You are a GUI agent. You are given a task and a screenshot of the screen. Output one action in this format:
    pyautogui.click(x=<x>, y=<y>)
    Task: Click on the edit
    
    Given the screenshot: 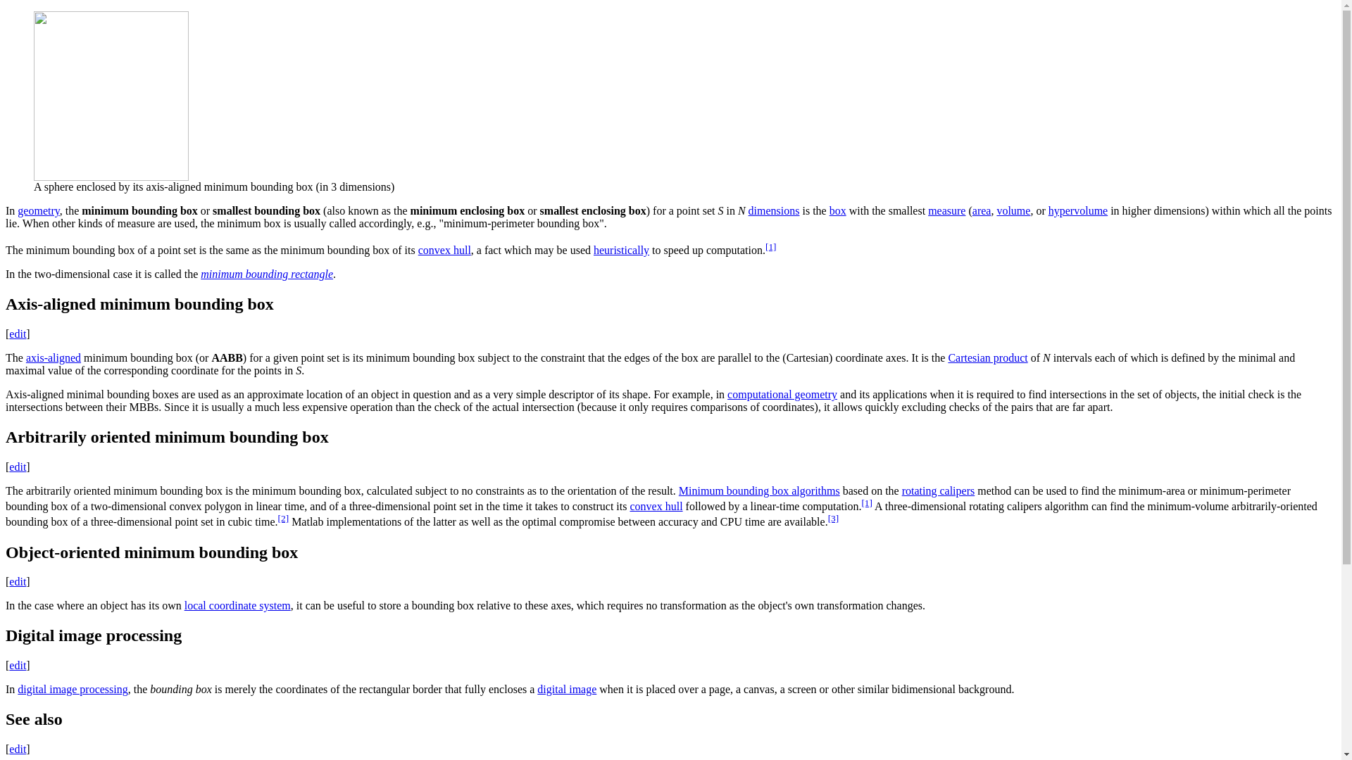 What is the action you would take?
    pyautogui.click(x=17, y=749)
    